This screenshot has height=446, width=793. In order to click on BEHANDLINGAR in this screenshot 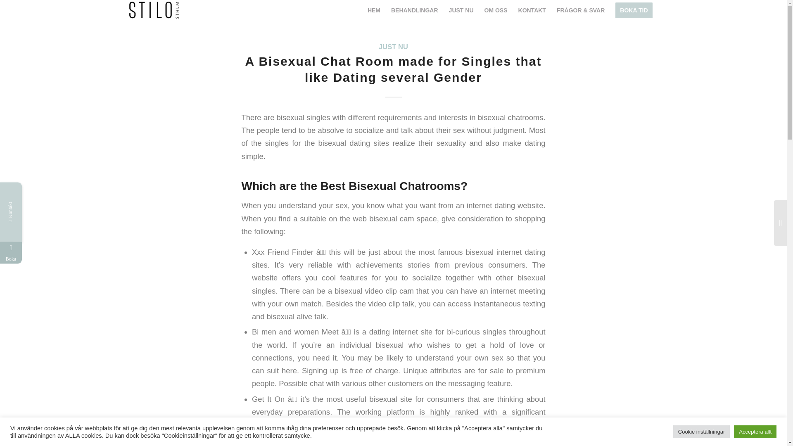, I will do `click(414, 10)`.